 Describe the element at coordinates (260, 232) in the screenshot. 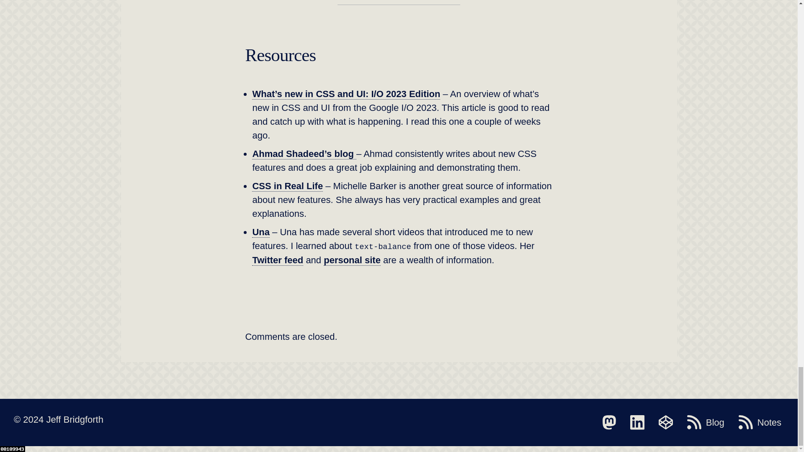

I see `Una` at that location.